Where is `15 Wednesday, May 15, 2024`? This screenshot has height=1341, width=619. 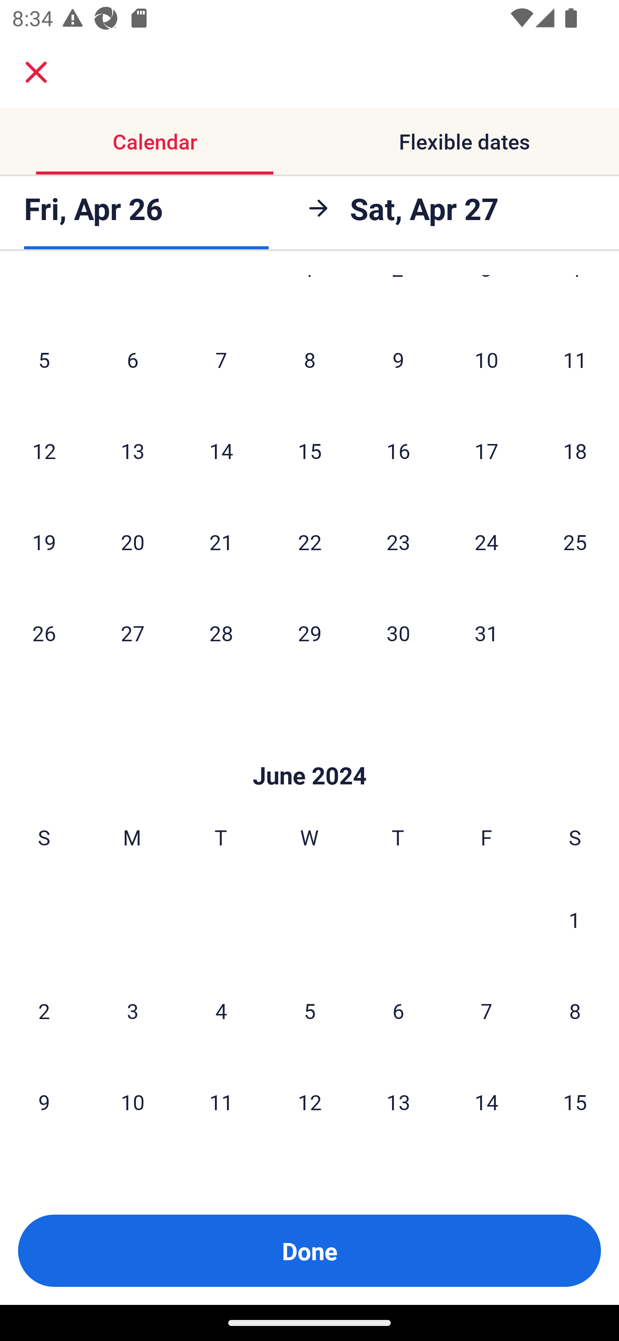
15 Wednesday, May 15, 2024 is located at coordinates (309, 450).